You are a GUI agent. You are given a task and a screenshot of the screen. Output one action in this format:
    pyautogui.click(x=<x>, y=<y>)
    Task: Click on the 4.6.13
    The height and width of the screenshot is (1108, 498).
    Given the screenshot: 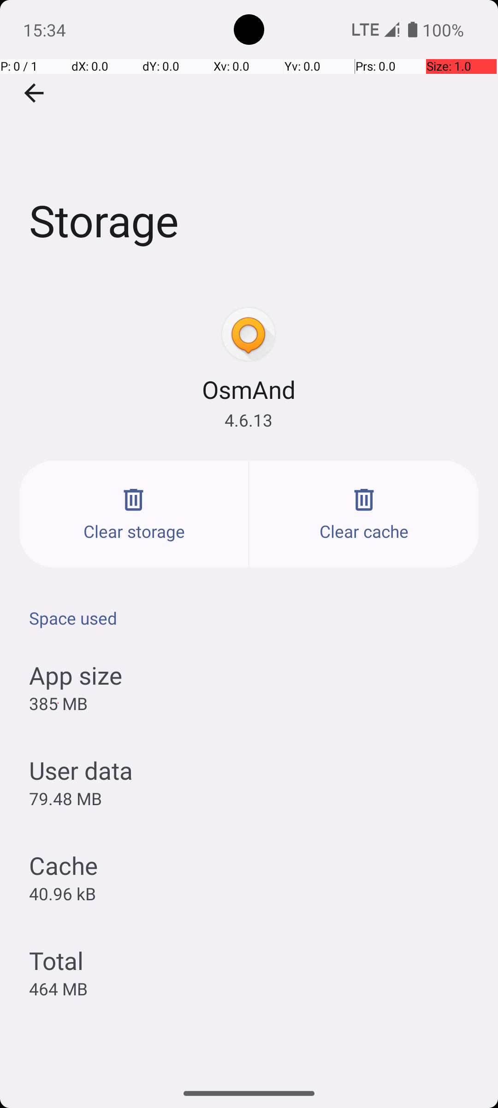 What is the action you would take?
    pyautogui.click(x=249, y=420)
    